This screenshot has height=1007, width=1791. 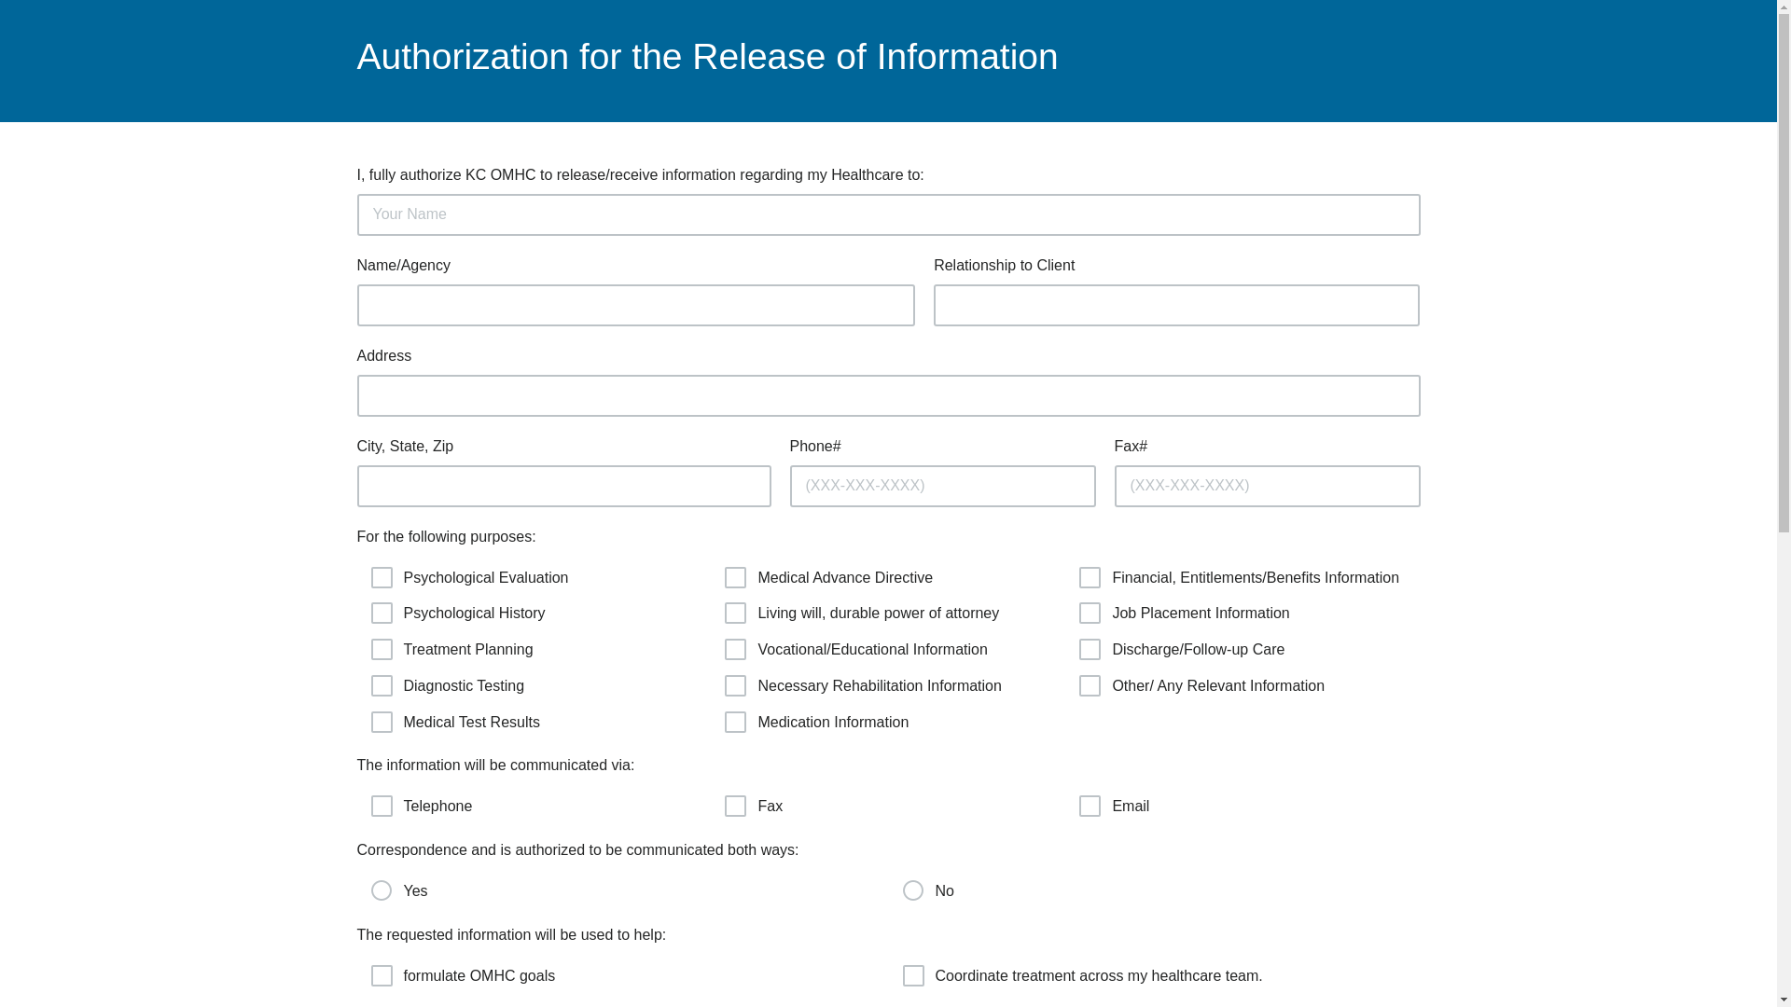 I want to click on Necessary Rehabilitation Information, so click(x=733, y=682).